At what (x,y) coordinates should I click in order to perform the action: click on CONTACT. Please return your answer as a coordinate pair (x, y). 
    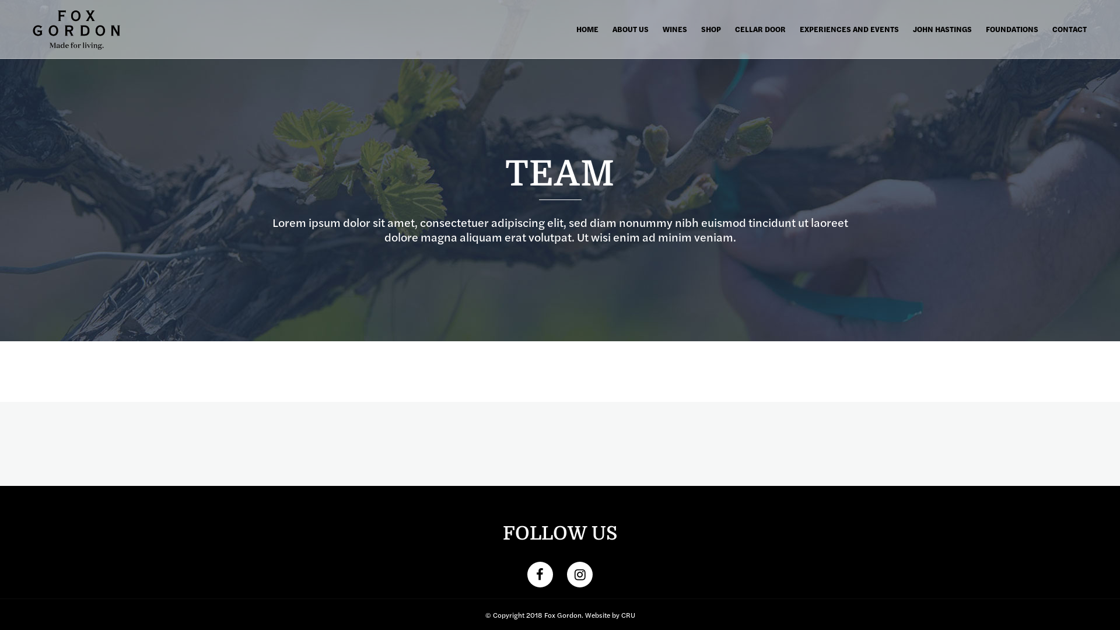
    Looking at the image, I should click on (1070, 29).